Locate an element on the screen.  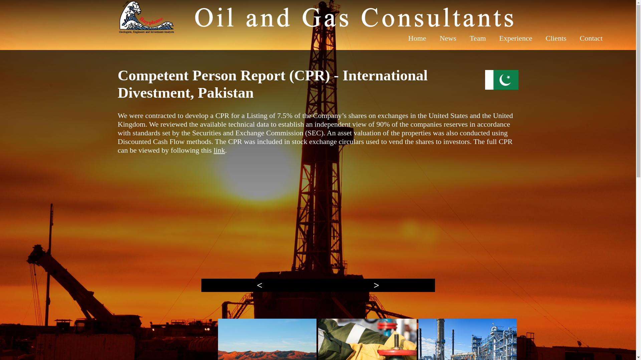
Contact is located at coordinates (591, 38).